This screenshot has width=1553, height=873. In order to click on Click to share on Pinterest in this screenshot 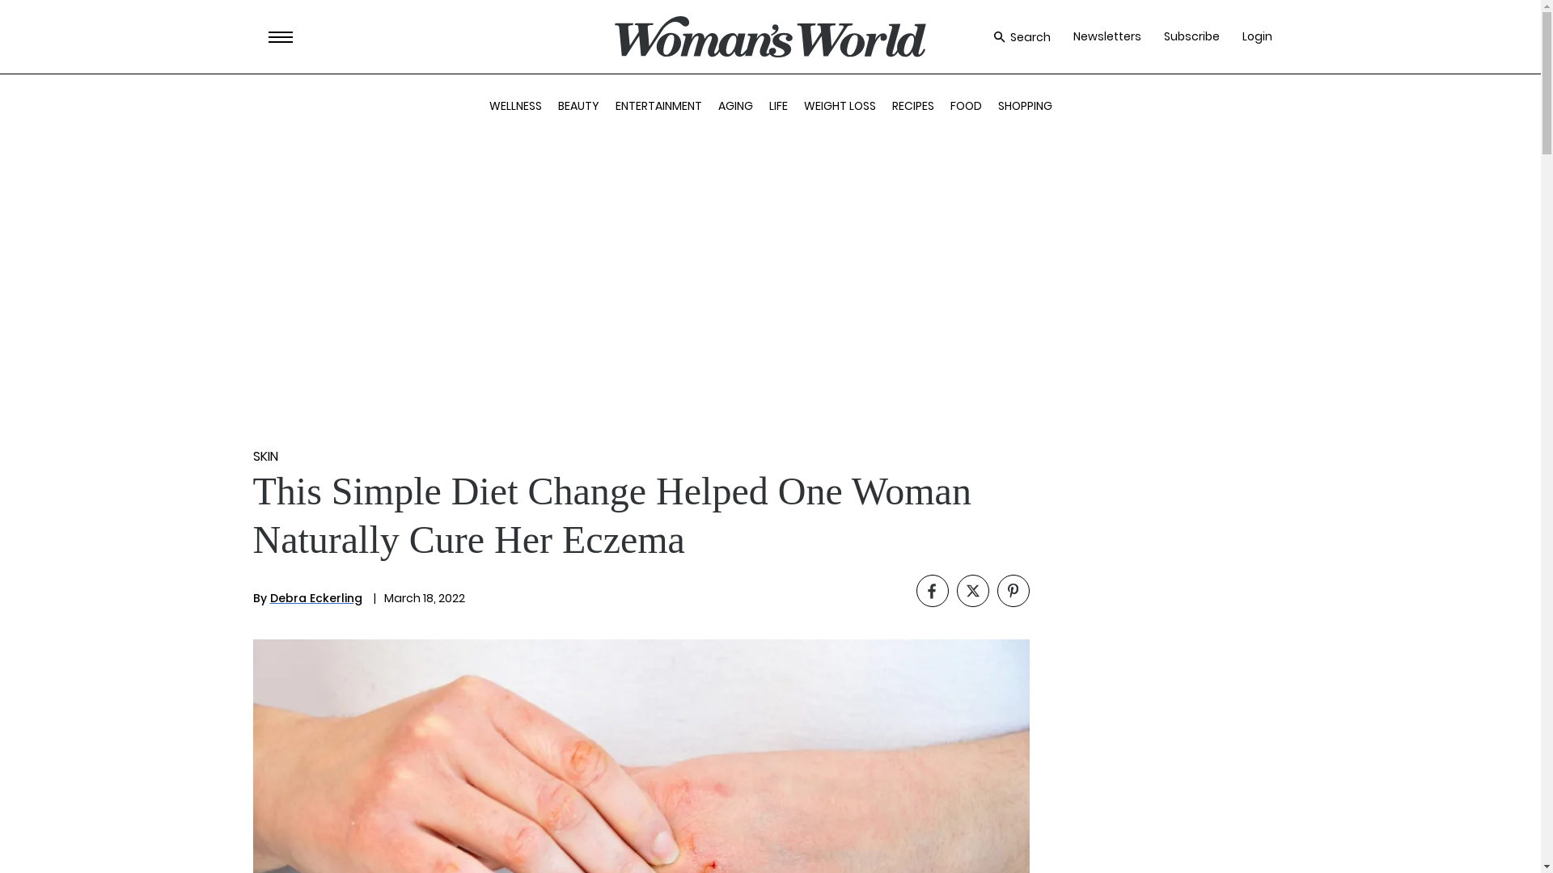, I will do `click(1013, 590)`.